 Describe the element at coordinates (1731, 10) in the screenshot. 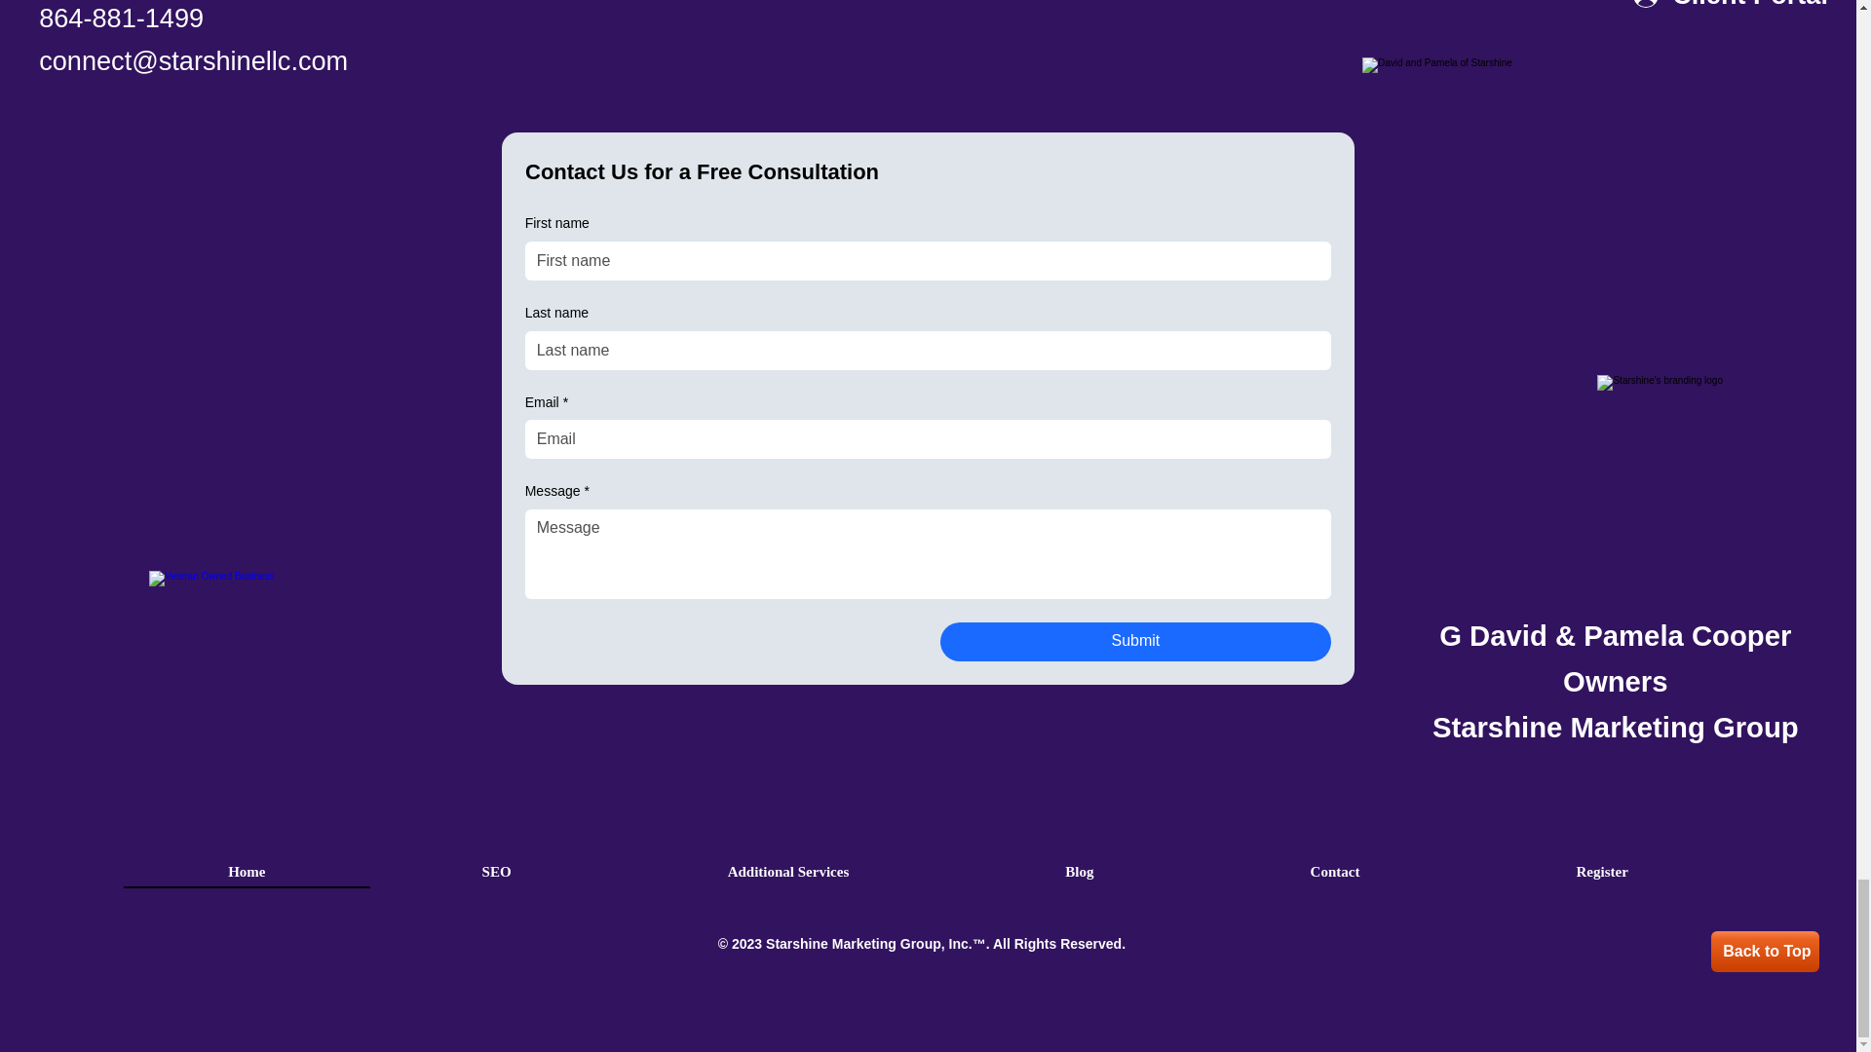

I see `Client Portal` at that location.